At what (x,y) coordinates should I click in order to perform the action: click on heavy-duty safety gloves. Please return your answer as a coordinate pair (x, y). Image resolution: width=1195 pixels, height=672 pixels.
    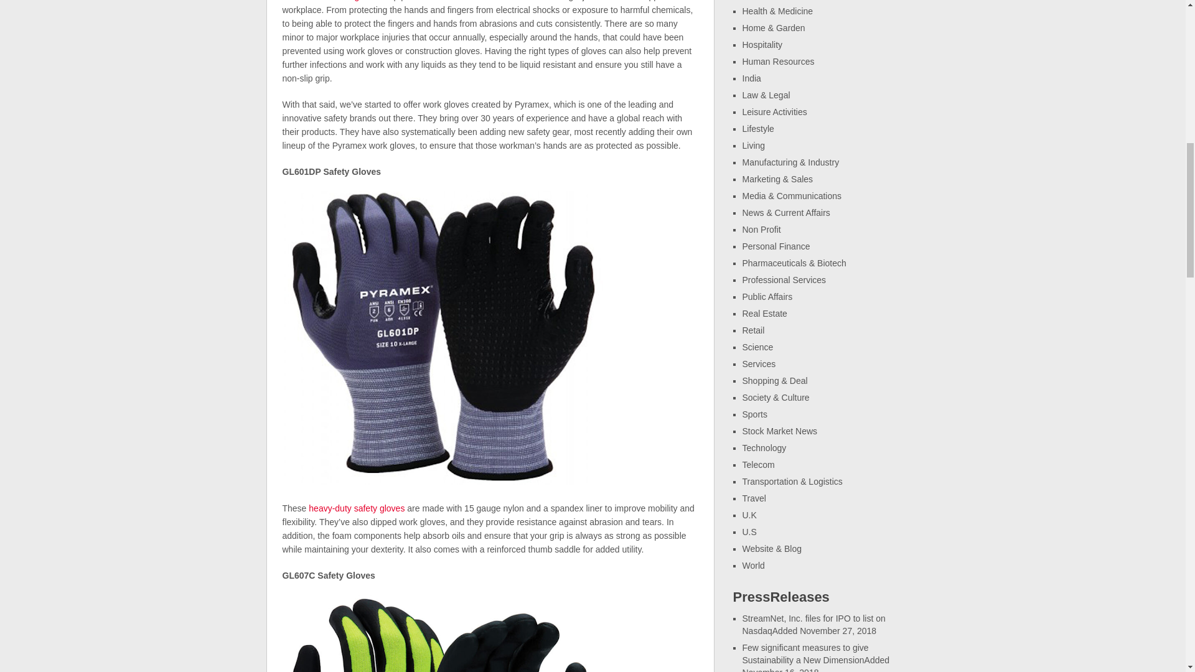
    Looking at the image, I should click on (356, 508).